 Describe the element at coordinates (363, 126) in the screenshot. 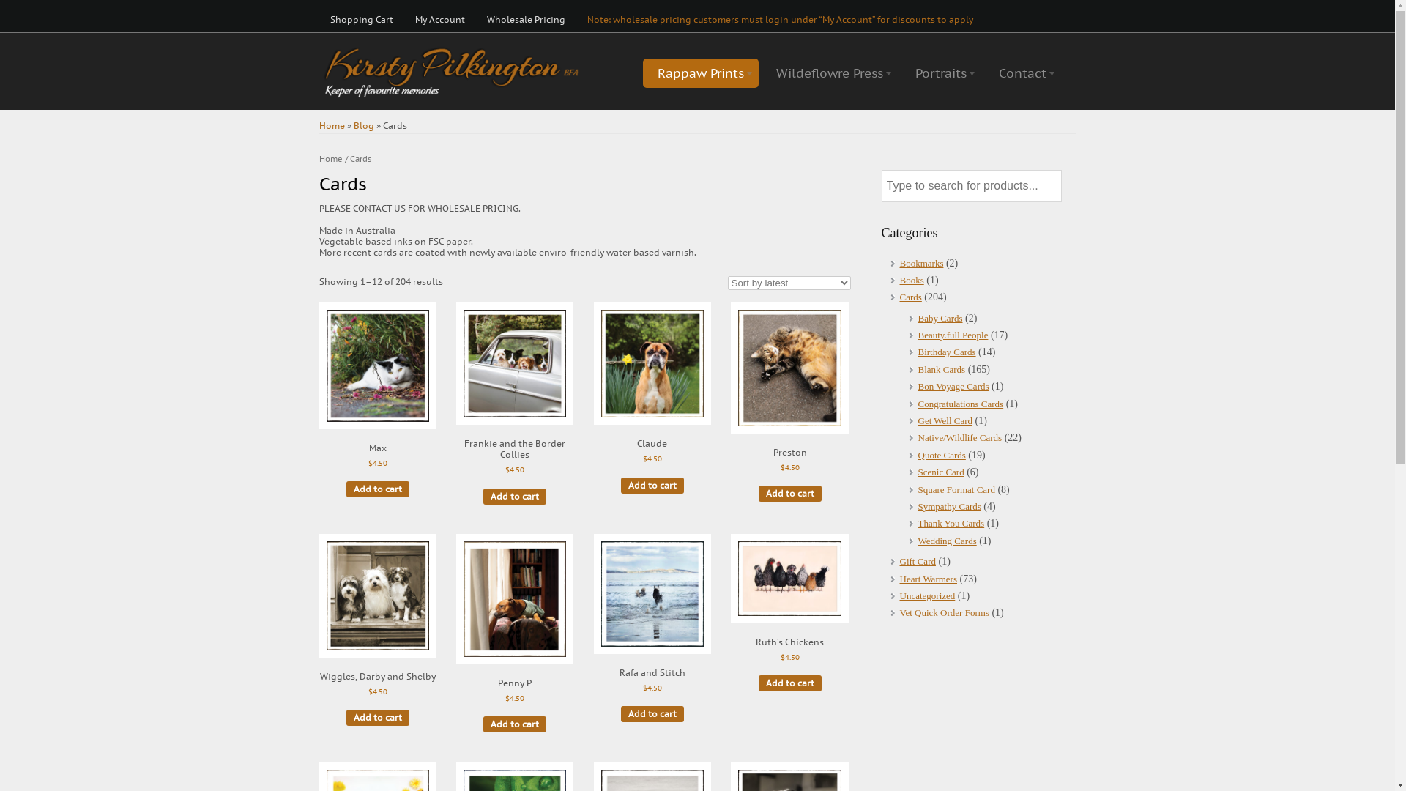

I see `Blog` at that location.